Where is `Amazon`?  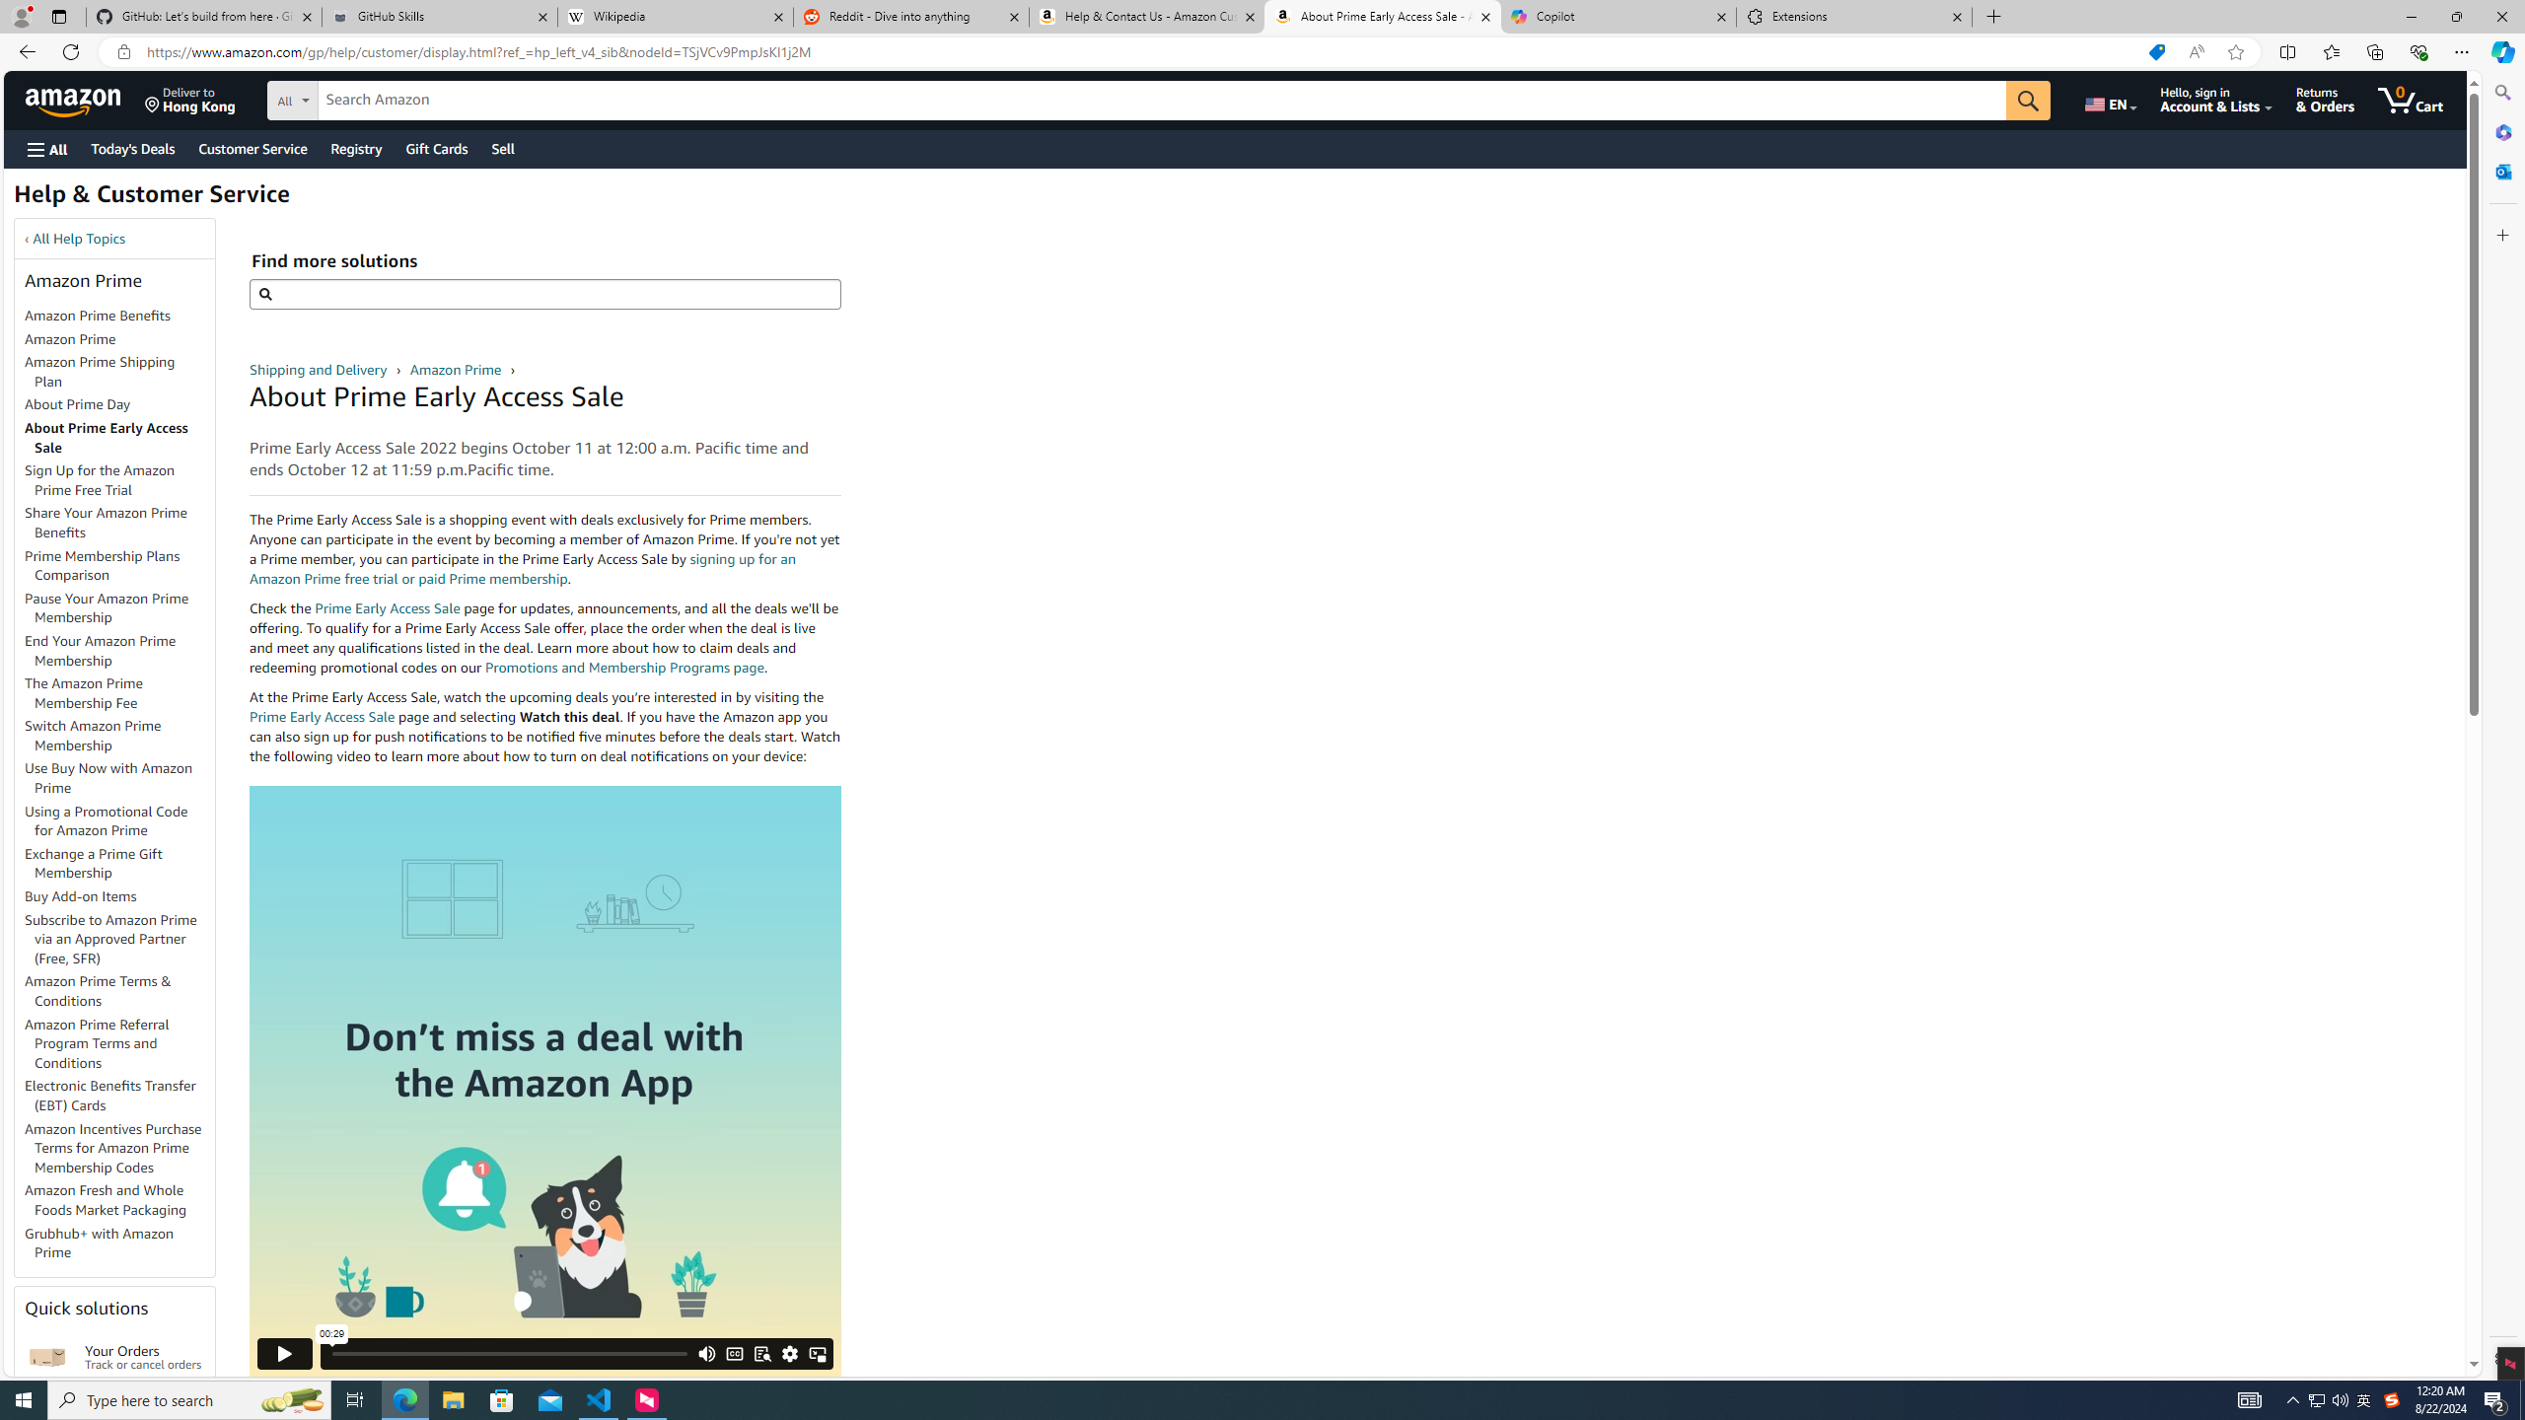 Amazon is located at coordinates (75, 100).